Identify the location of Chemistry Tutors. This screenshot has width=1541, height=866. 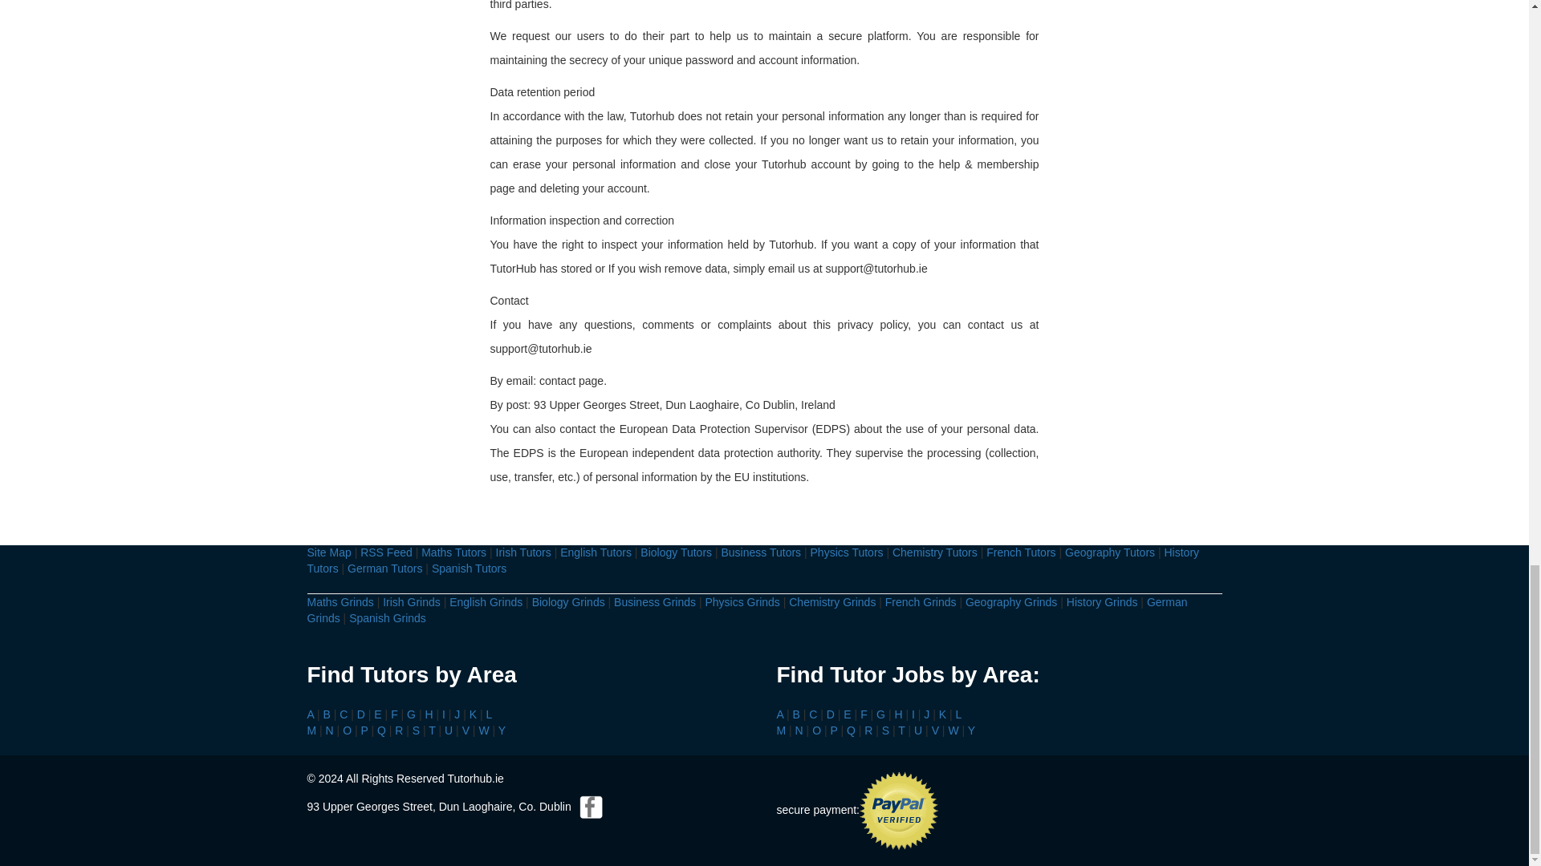
(934, 552).